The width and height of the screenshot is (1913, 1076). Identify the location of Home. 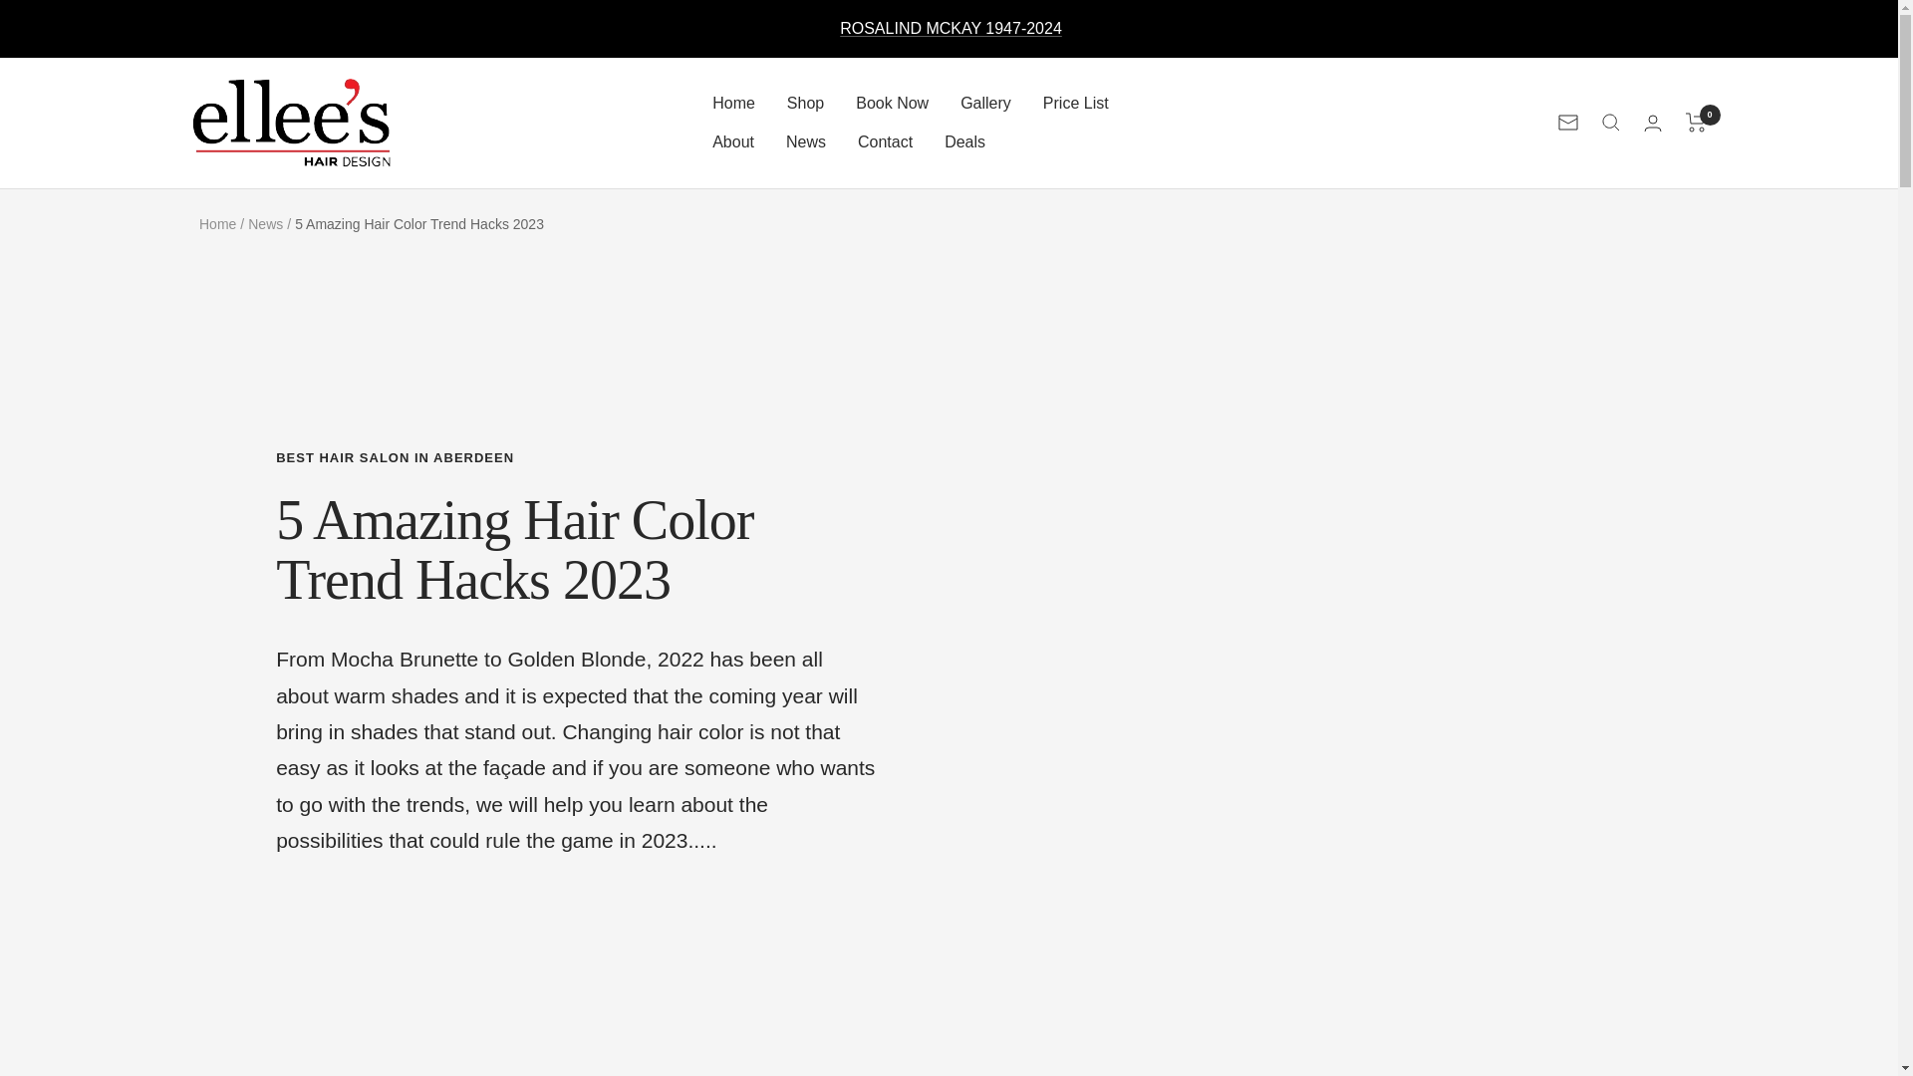
(733, 103).